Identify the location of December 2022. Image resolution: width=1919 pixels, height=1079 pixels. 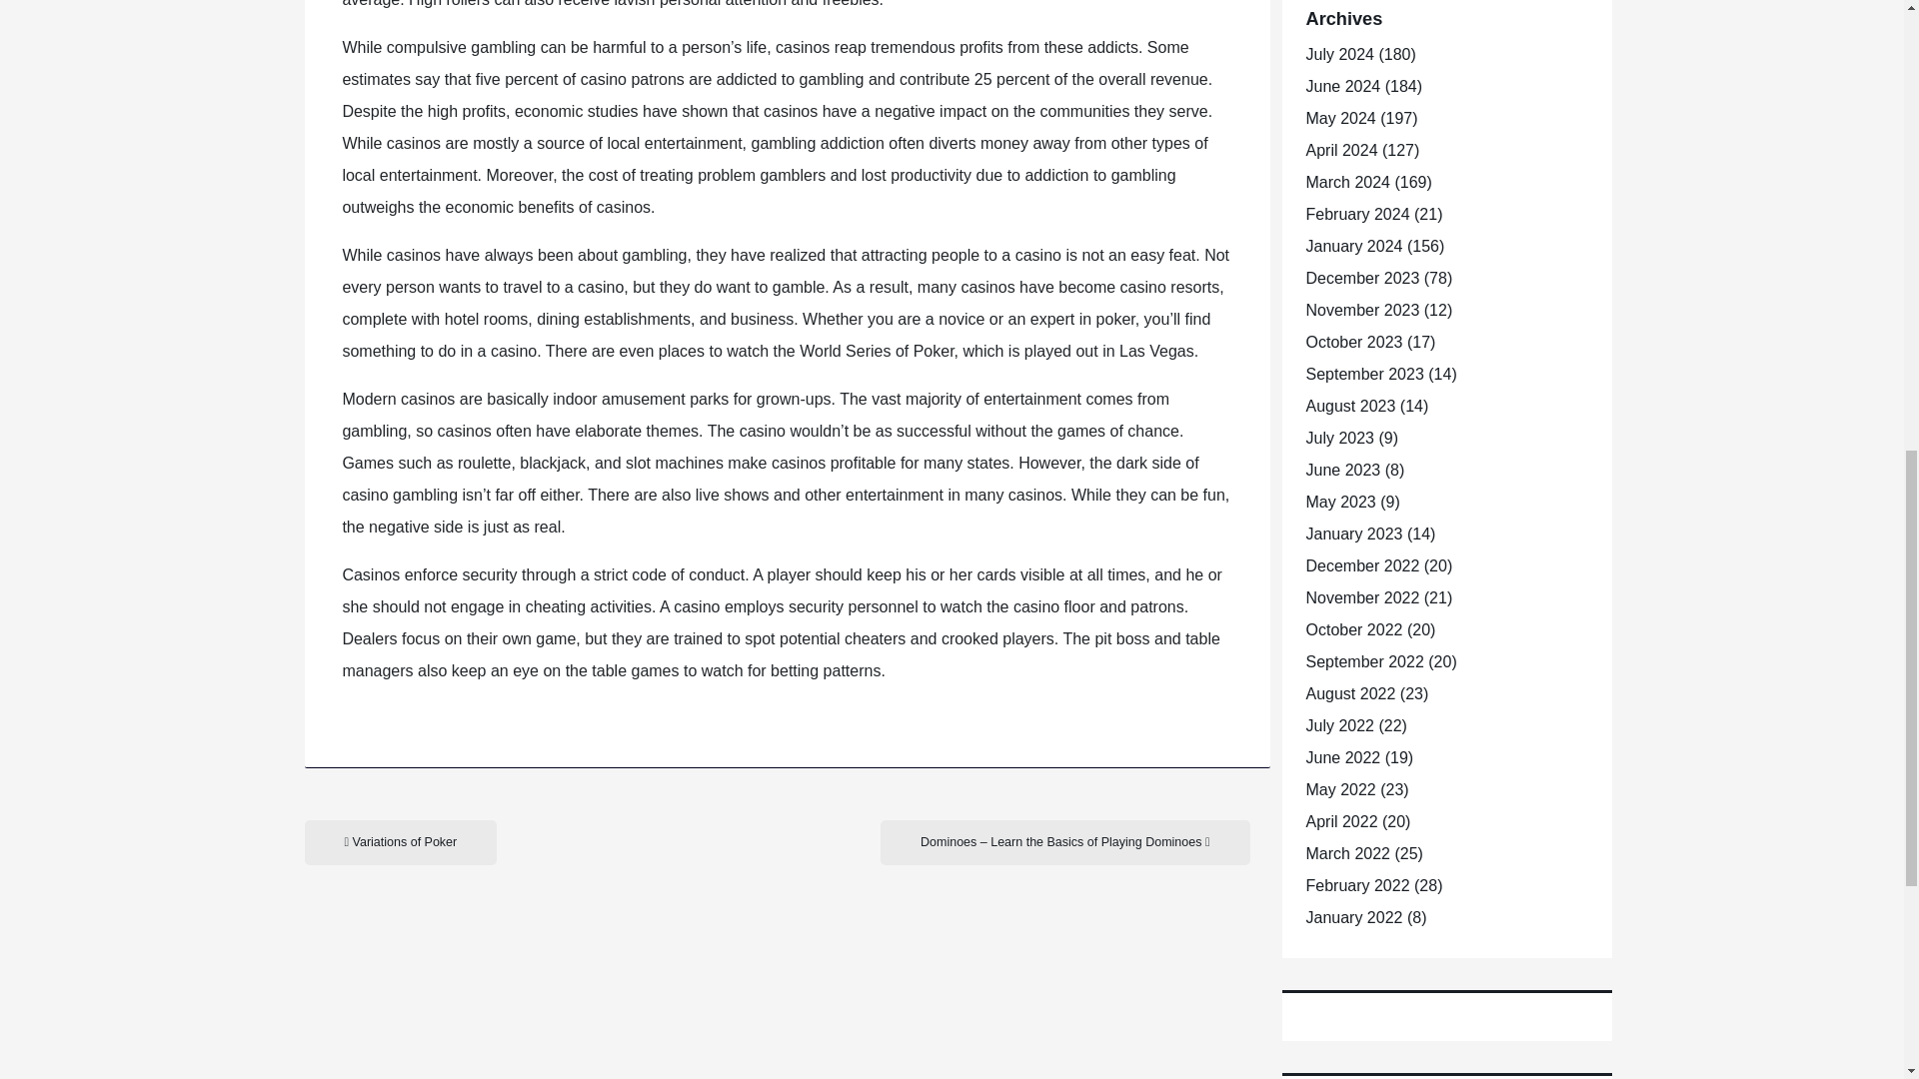
(1361, 565).